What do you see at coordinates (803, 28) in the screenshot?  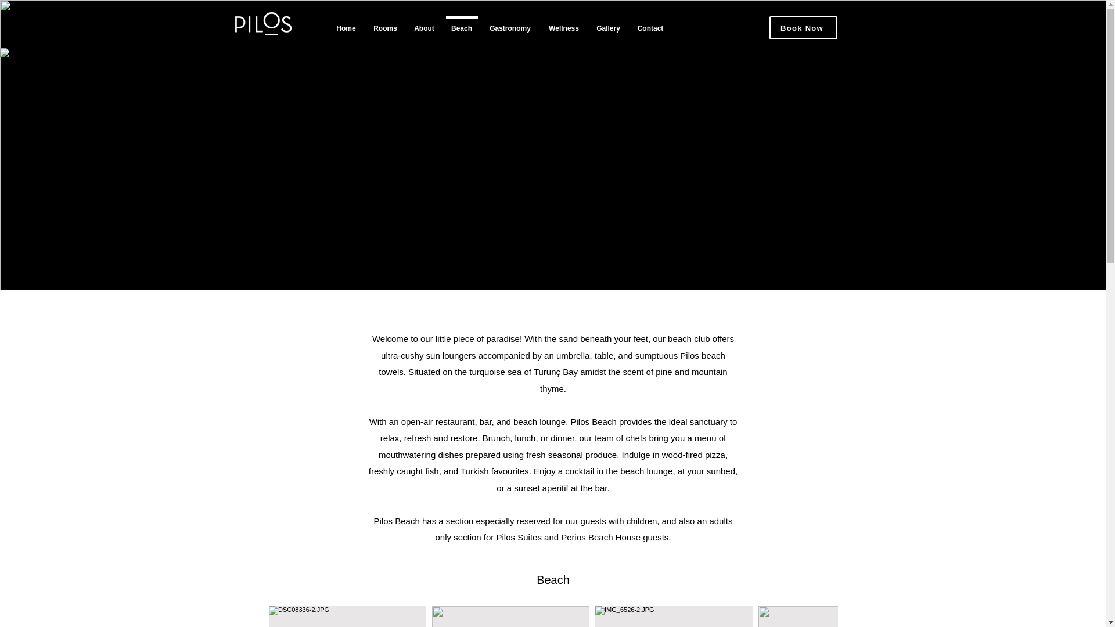 I see `Book Now` at bounding box center [803, 28].